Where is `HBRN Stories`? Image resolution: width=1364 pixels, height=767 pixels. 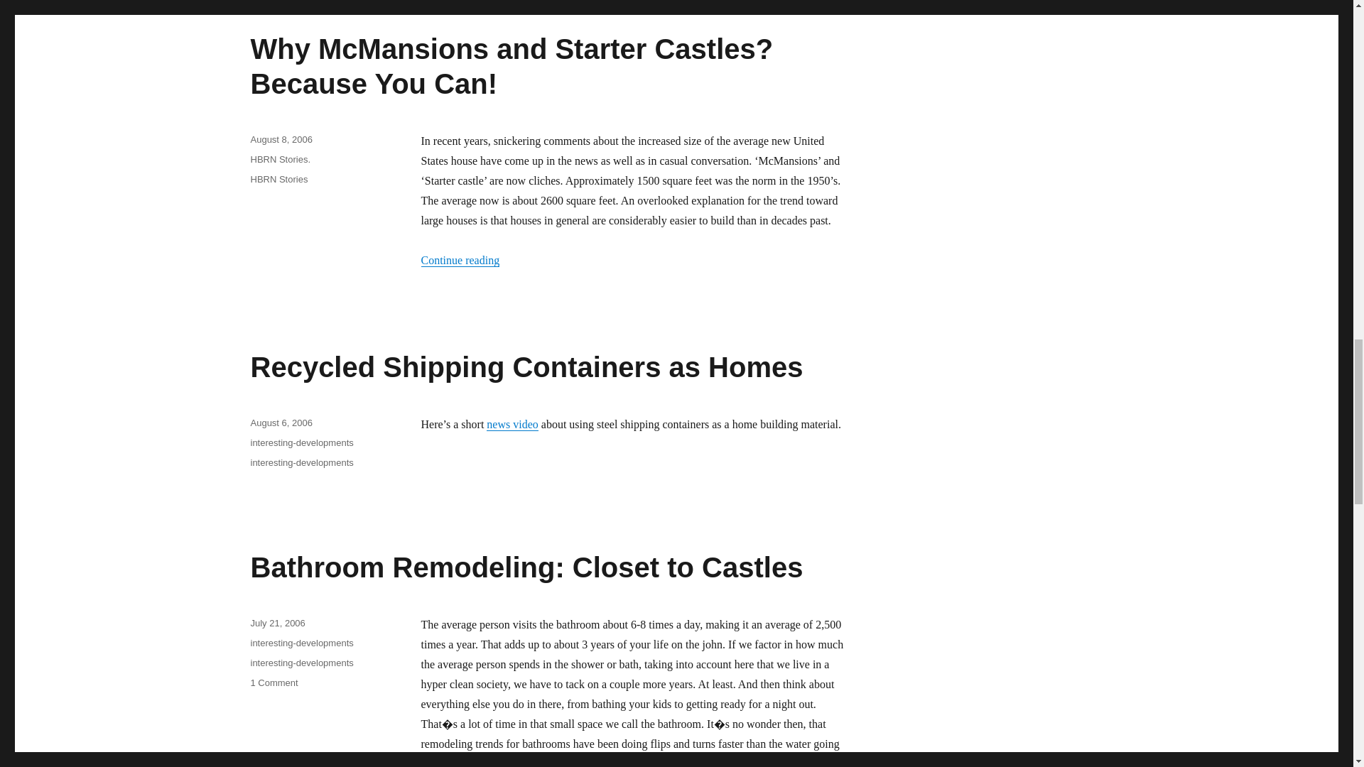 HBRN Stories is located at coordinates (278, 179).